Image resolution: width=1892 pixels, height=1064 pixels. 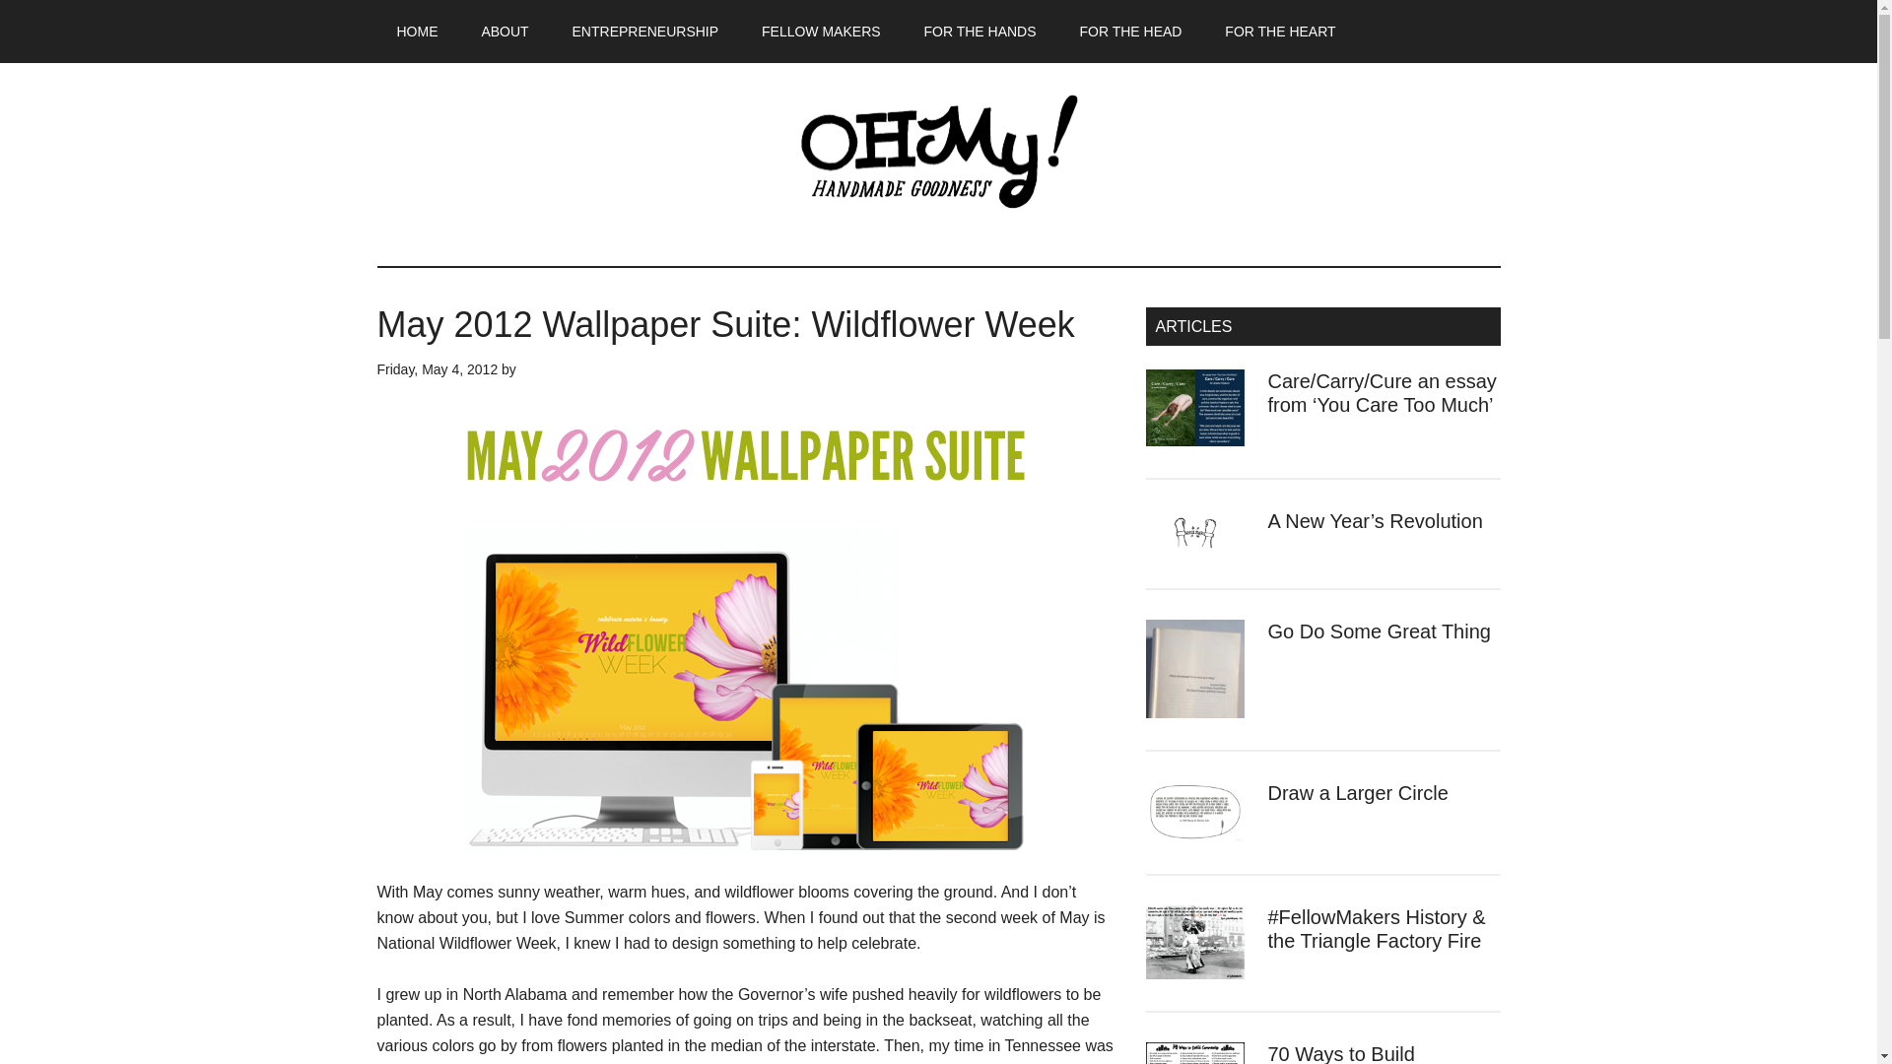 What do you see at coordinates (980, 32) in the screenshot?
I see `FOR THE HANDS` at bounding box center [980, 32].